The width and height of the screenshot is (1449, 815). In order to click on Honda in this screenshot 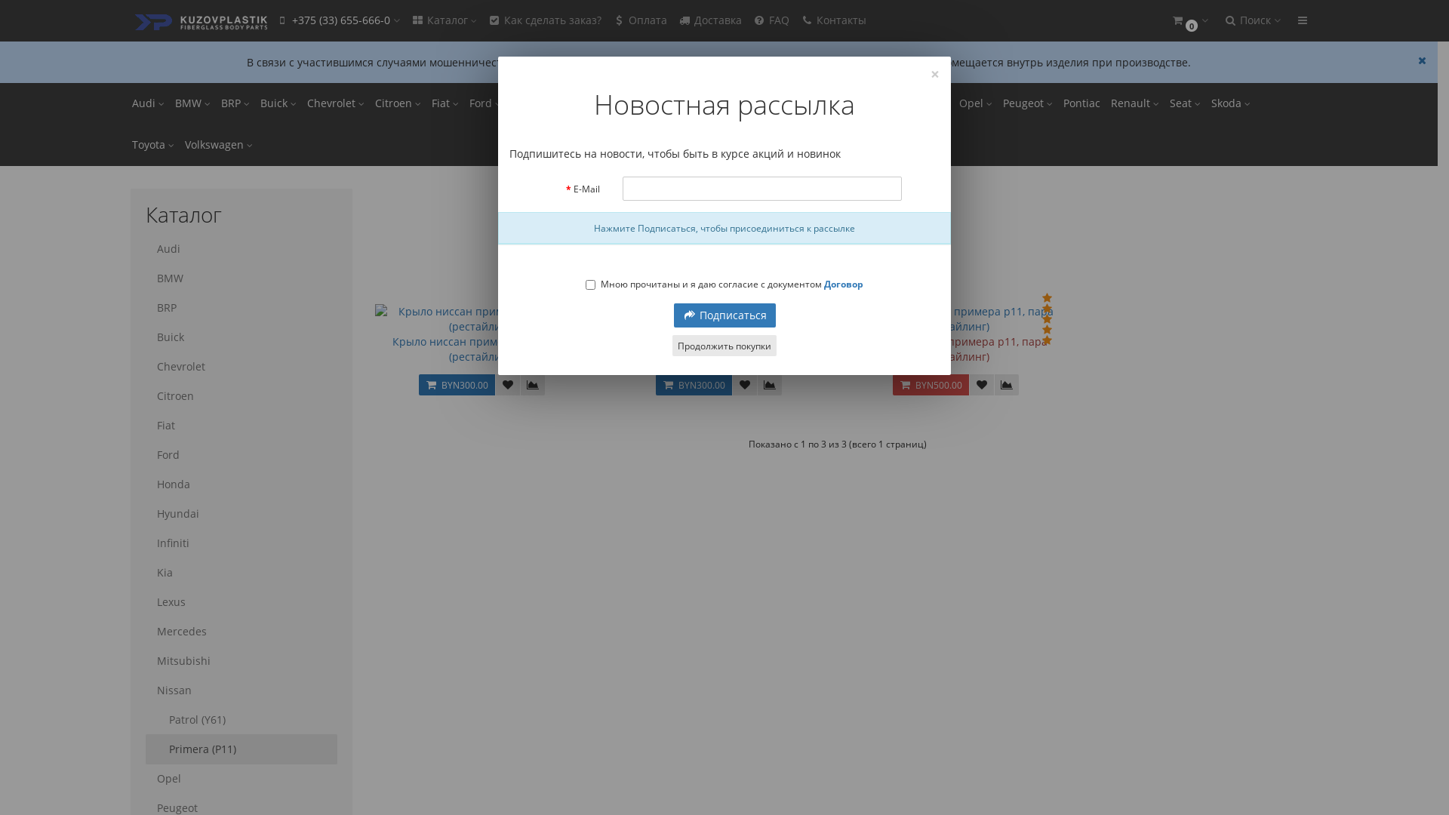, I will do `click(532, 104)`.